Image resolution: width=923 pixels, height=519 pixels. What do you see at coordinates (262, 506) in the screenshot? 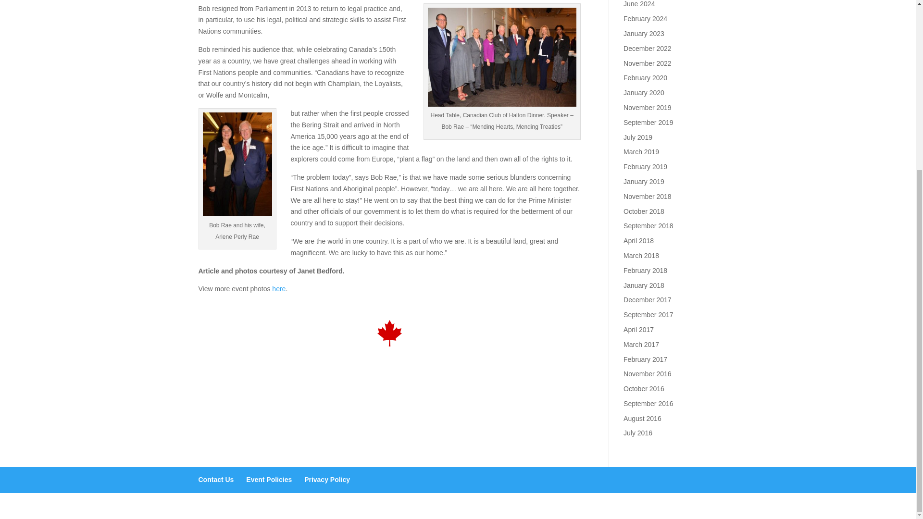
I see `Premium WordPress Themes` at bounding box center [262, 506].